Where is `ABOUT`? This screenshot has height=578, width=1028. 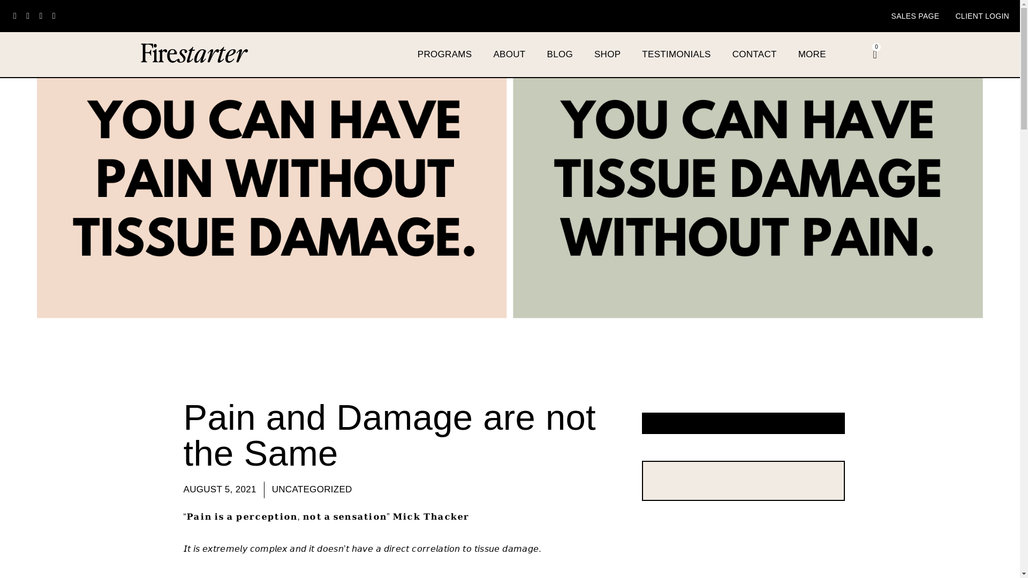
ABOUT is located at coordinates (509, 55).